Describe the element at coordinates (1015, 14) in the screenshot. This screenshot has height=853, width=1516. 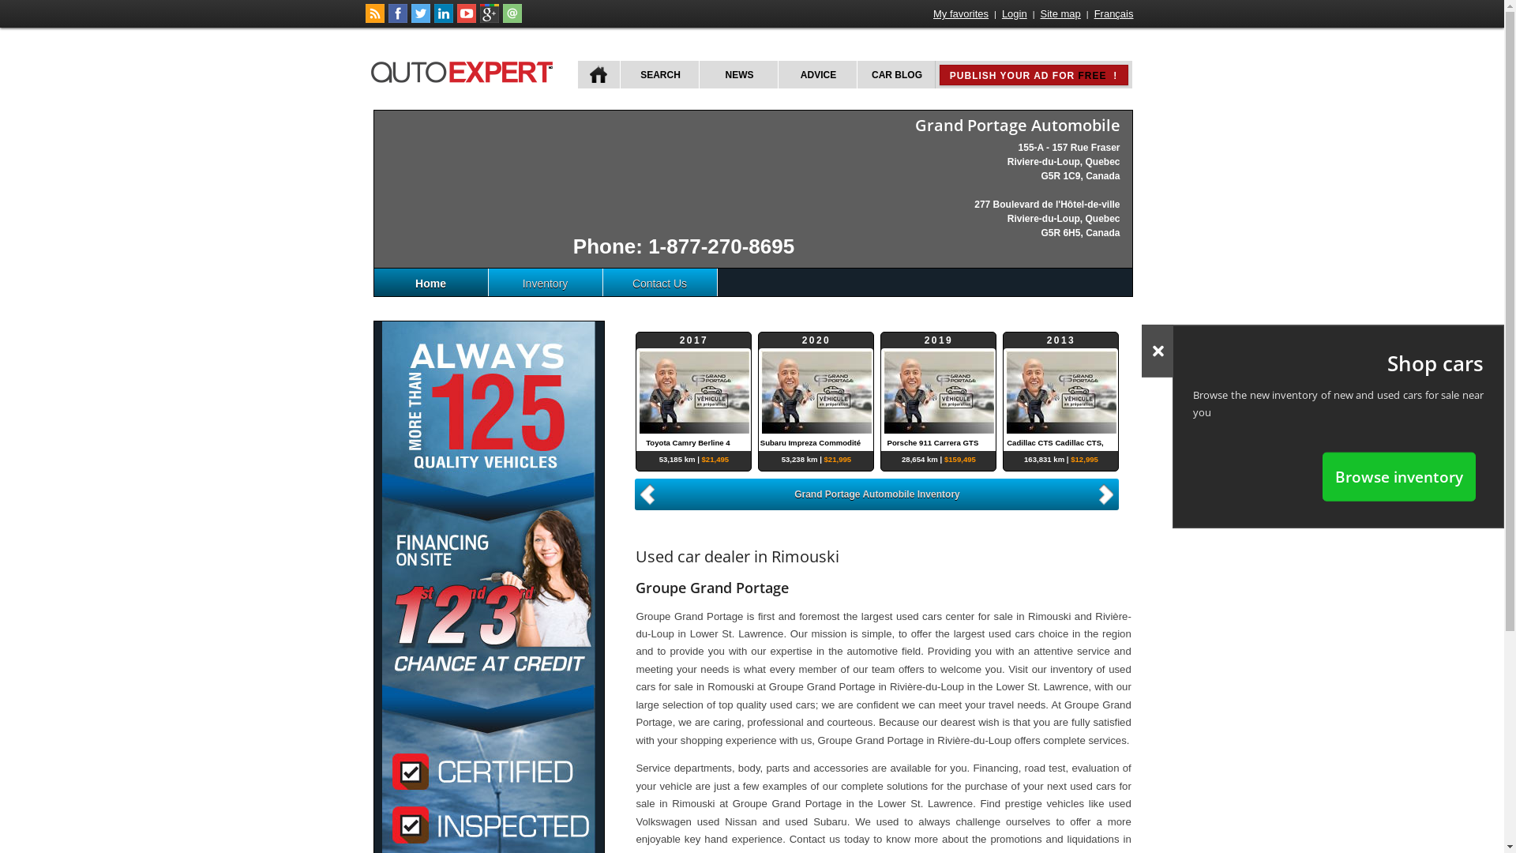
I see `Login` at that location.